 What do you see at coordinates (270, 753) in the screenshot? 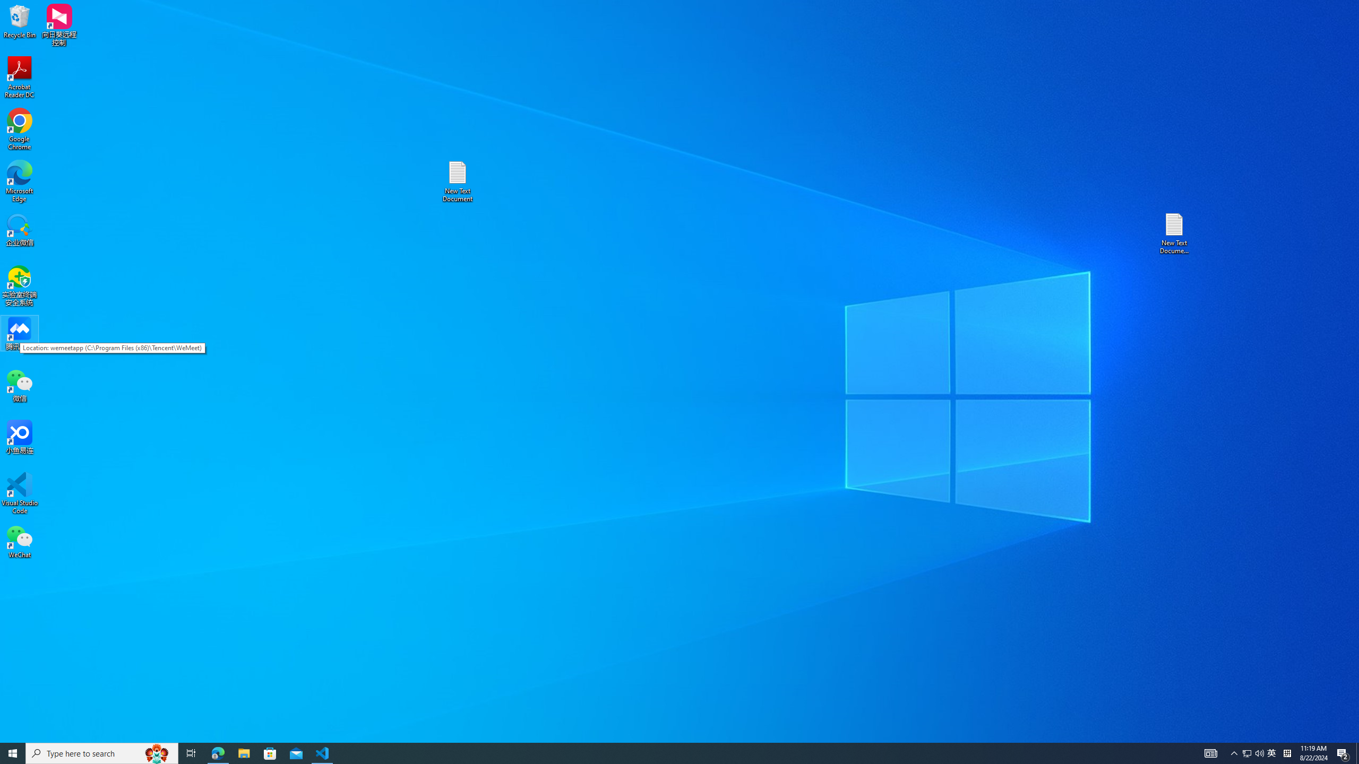
I see `Microsoft Store` at bounding box center [270, 753].